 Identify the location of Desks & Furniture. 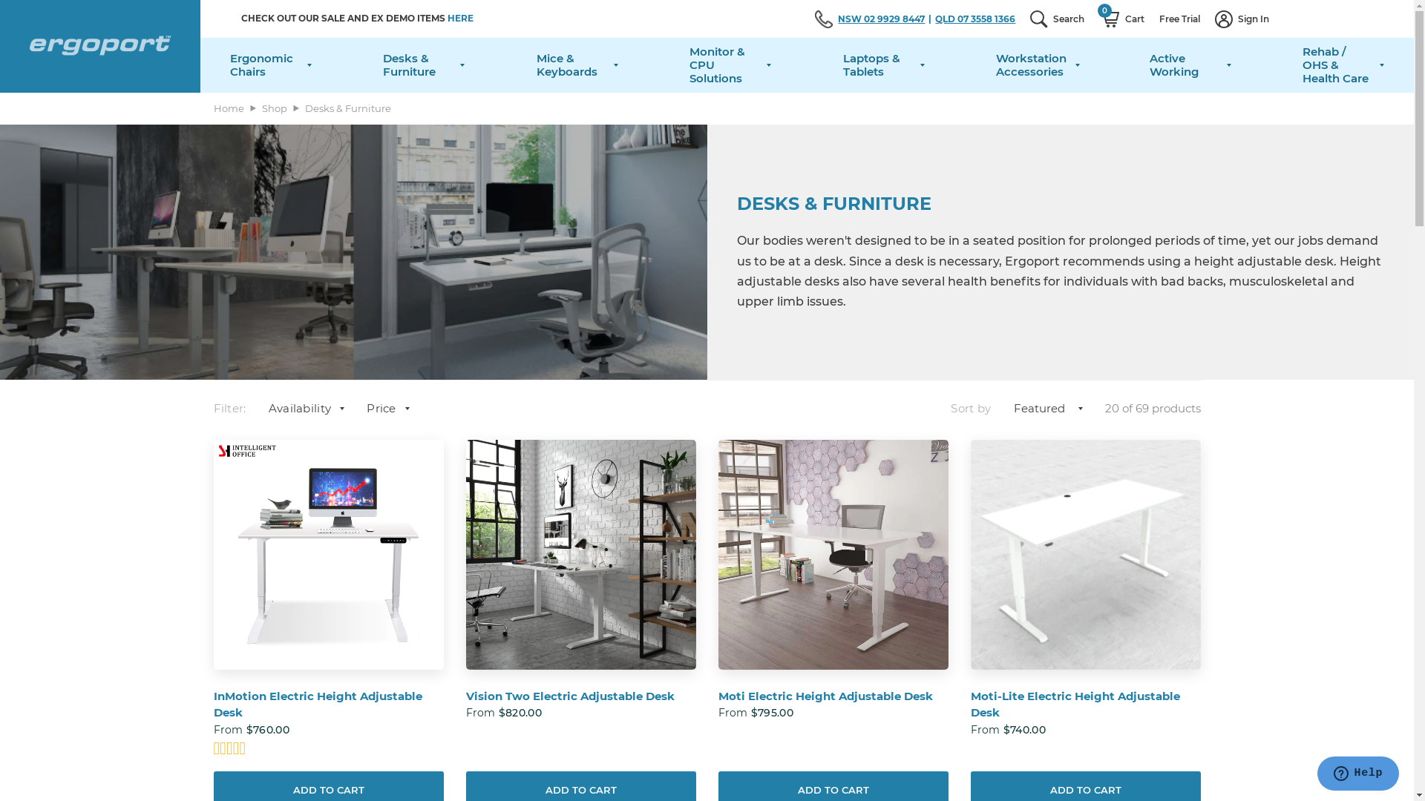
(347, 108).